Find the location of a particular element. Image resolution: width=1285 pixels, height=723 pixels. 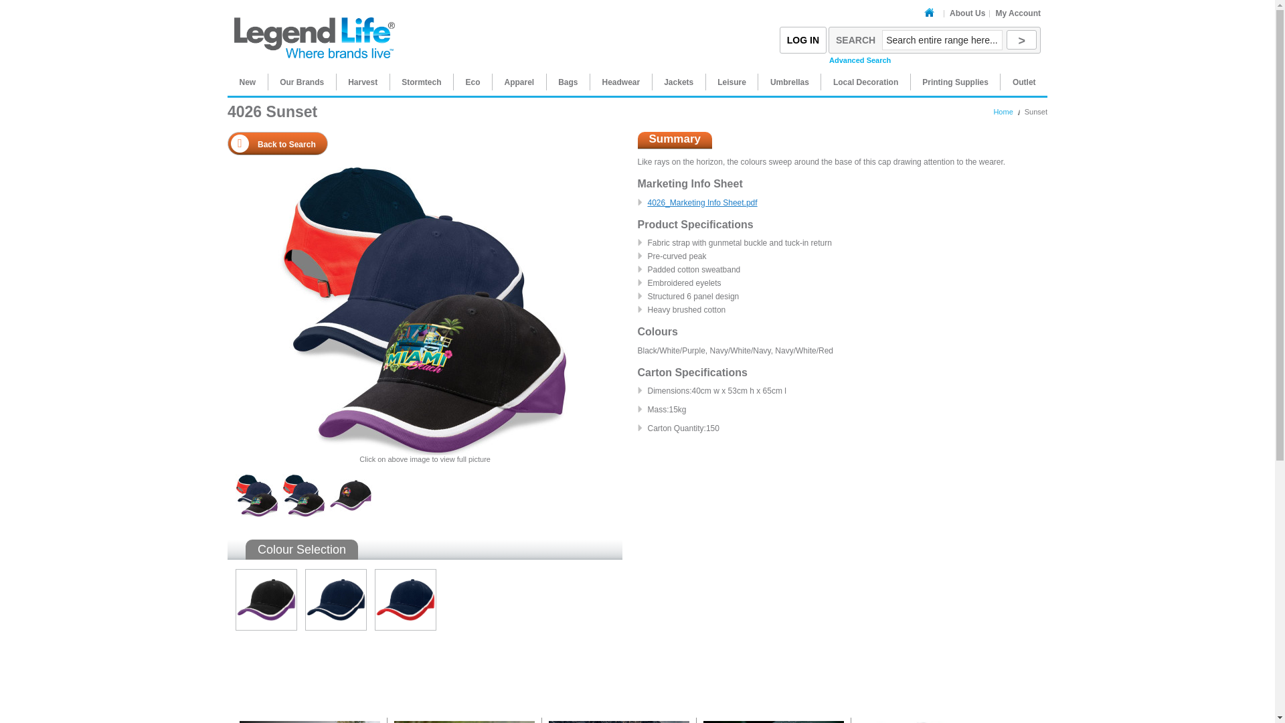

4026_-_Image is located at coordinates (257, 479).